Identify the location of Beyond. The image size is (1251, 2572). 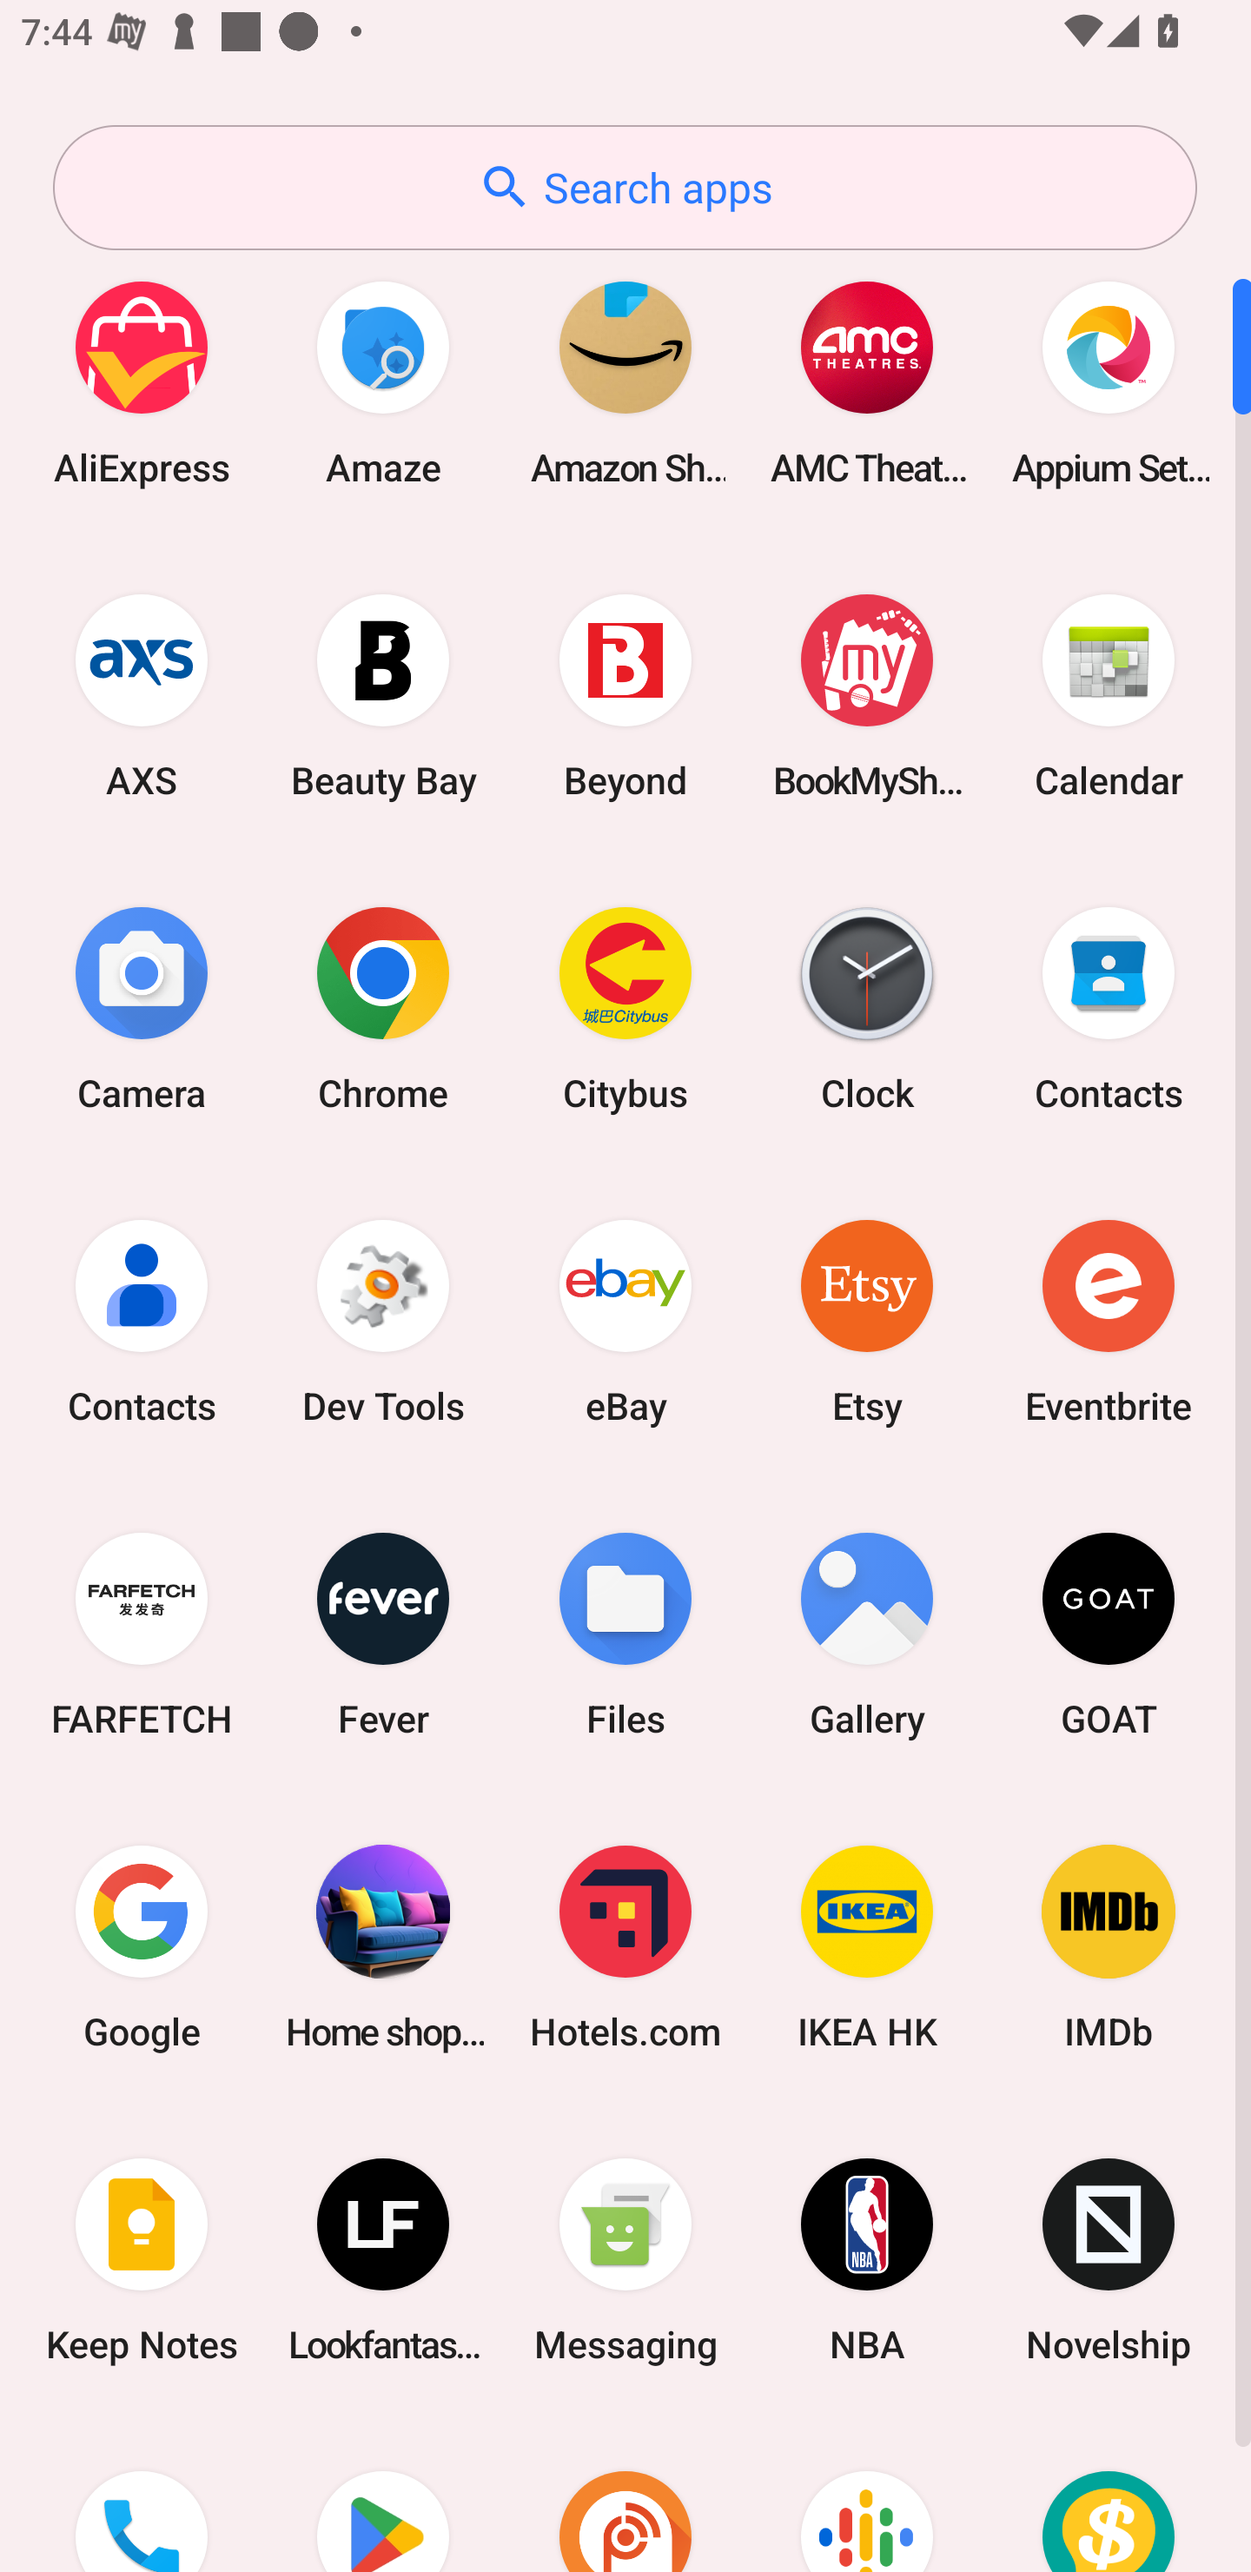
(625, 695).